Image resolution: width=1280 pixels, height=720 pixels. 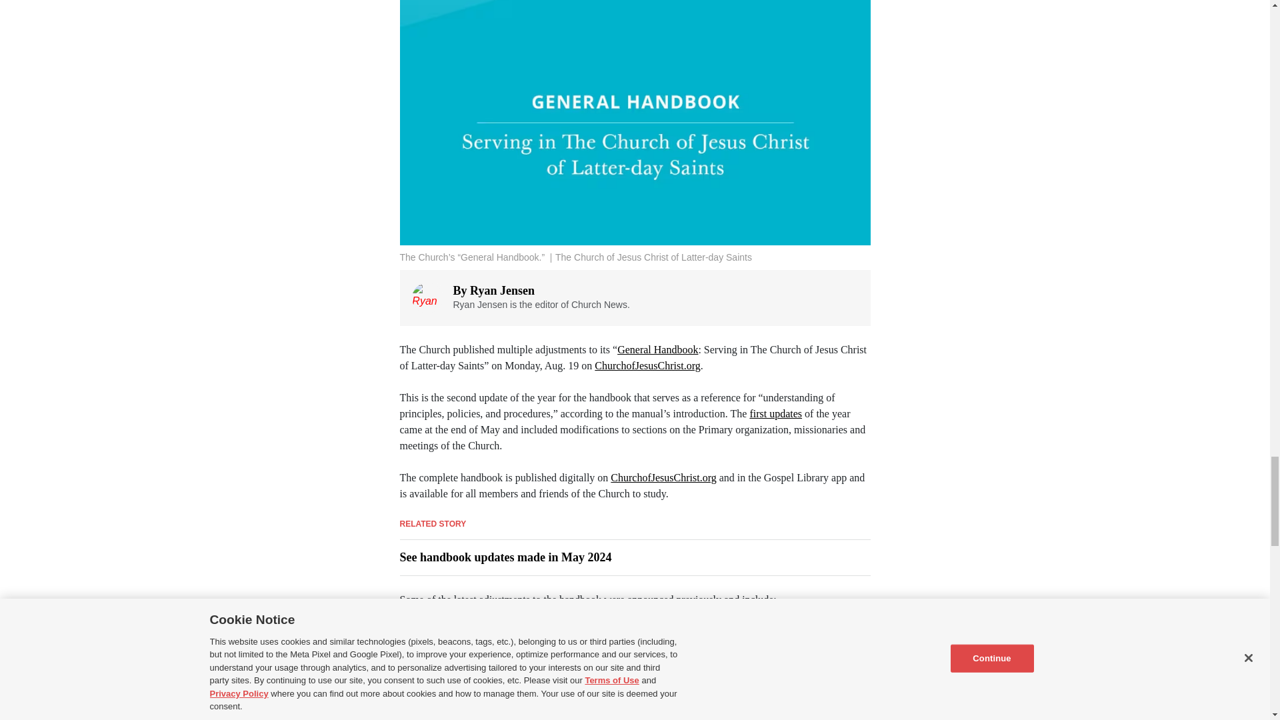 What do you see at coordinates (657, 349) in the screenshot?
I see `General Handbook` at bounding box center [657, 349].